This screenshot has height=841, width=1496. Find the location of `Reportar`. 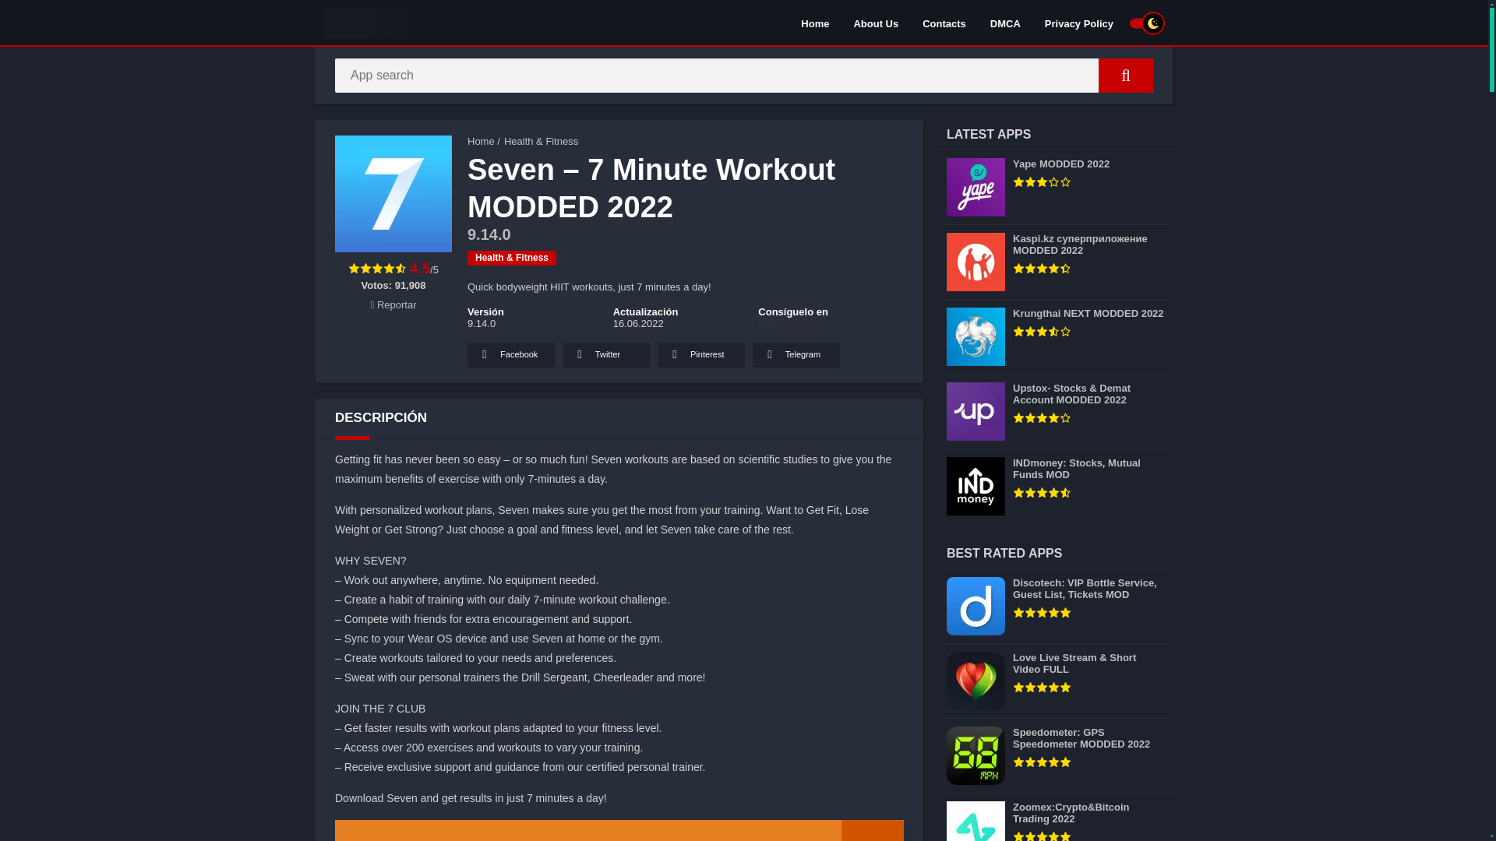

Reportar is located at coordinates (394, 304).